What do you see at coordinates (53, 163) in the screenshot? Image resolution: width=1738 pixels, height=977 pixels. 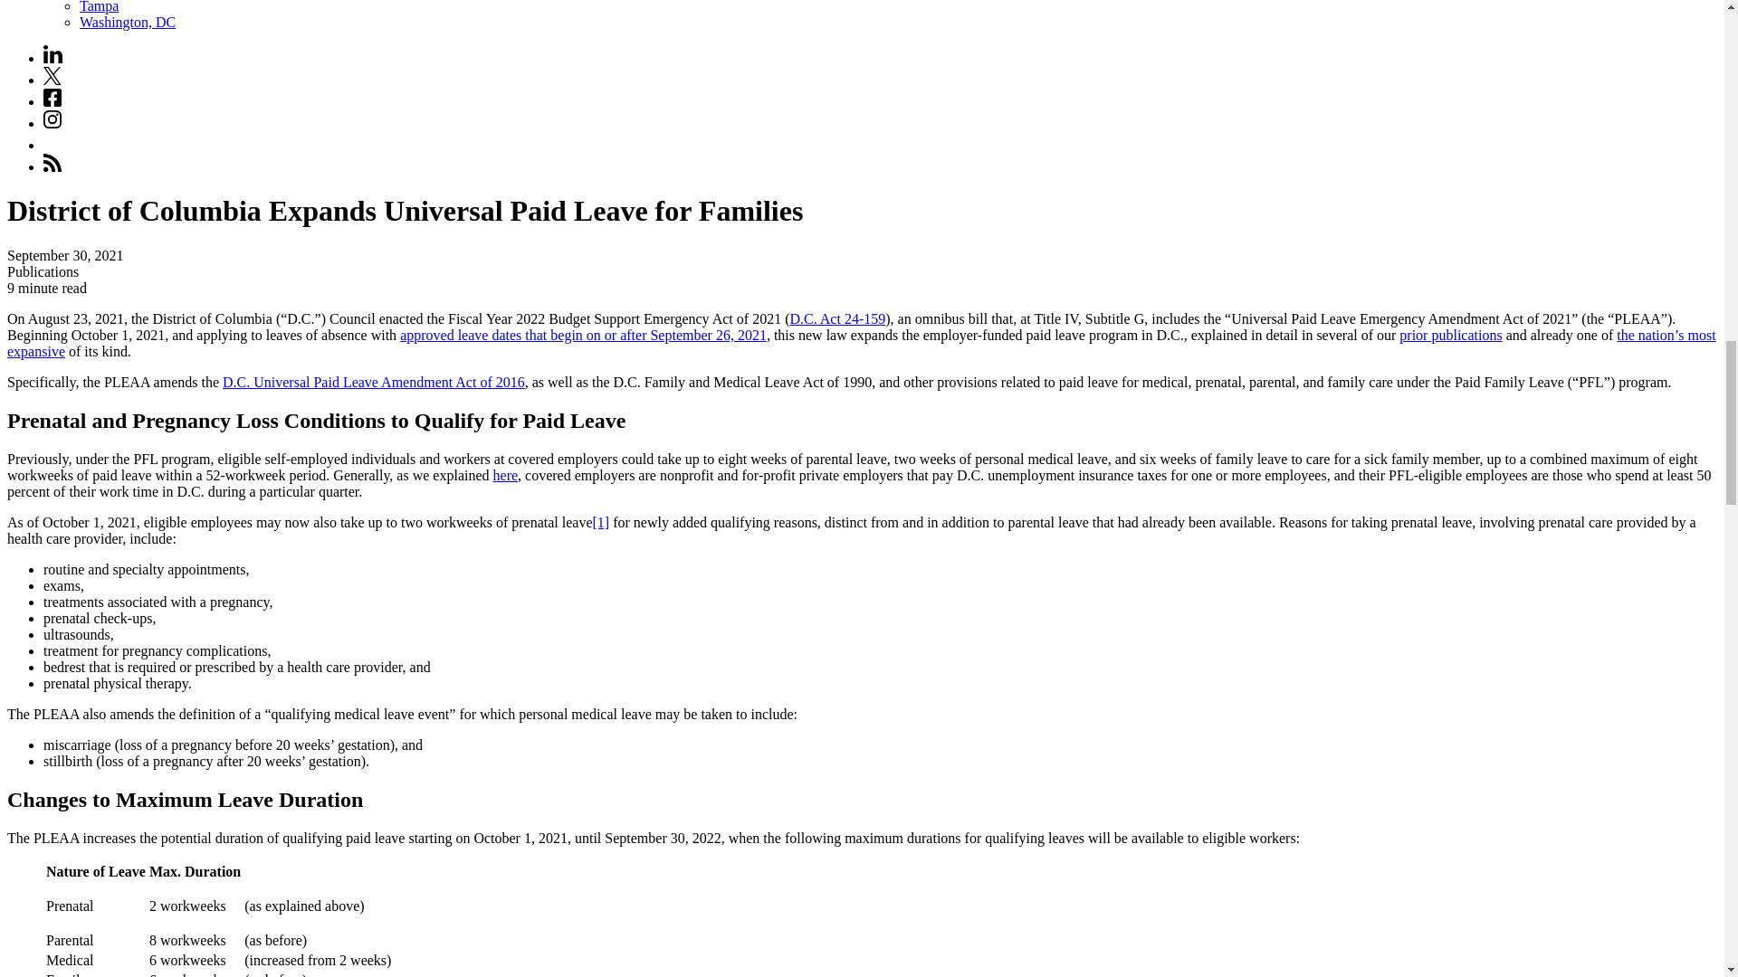 I see `RSS` at bounding box center [53, 163].